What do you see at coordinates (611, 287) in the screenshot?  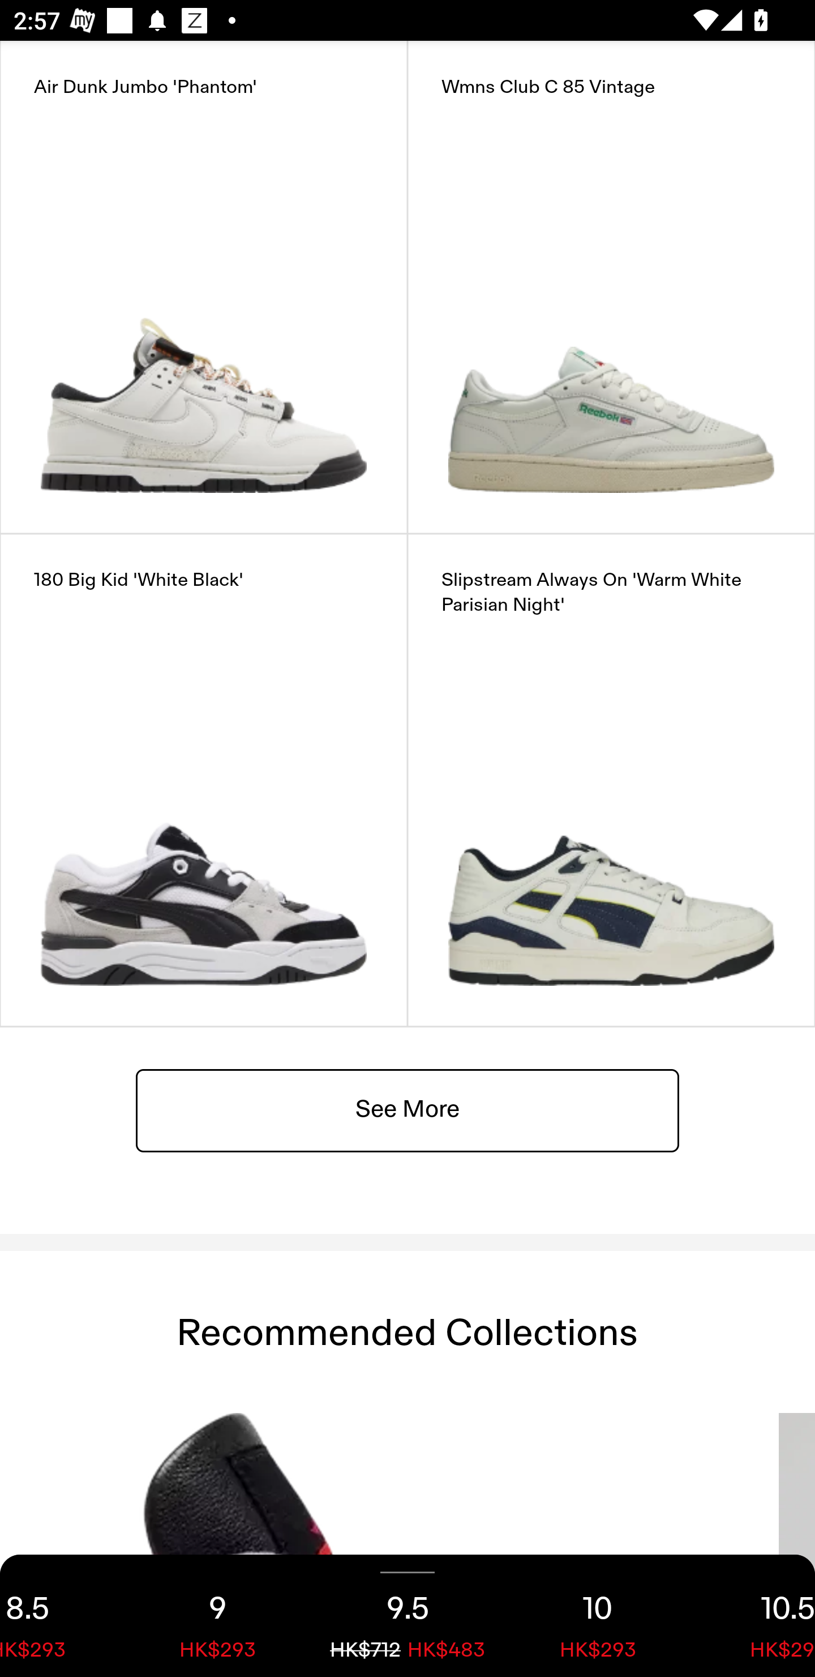 I see `Wmns Club C 85 Vintage` at bounding box center [611, 287].